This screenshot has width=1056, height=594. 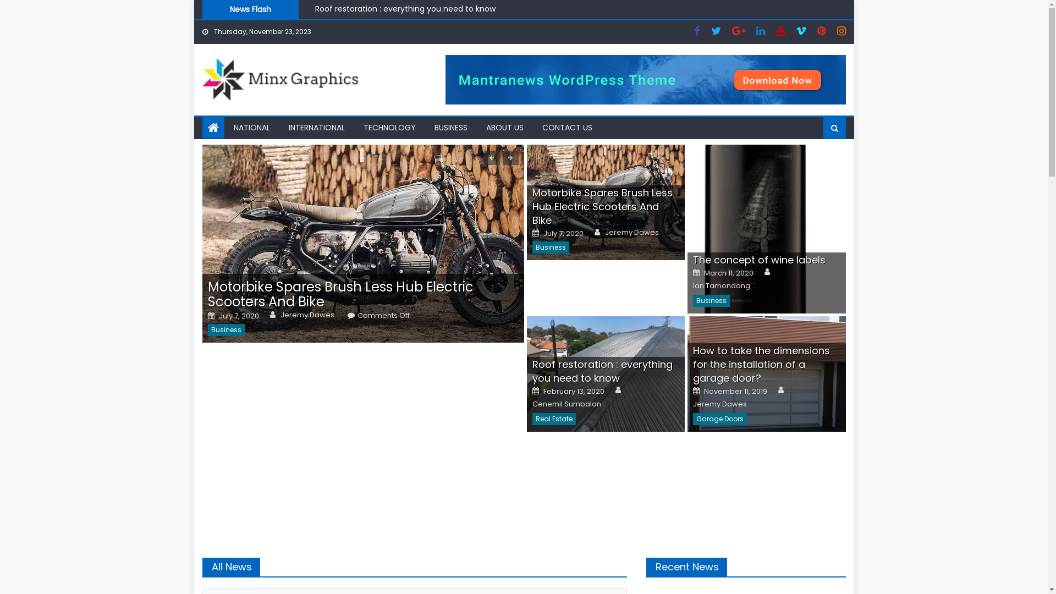 What do you see at coordinates (632, 233) in the screenshot?
I see `Jeremy Dawes` at bounding box center [632, 233].